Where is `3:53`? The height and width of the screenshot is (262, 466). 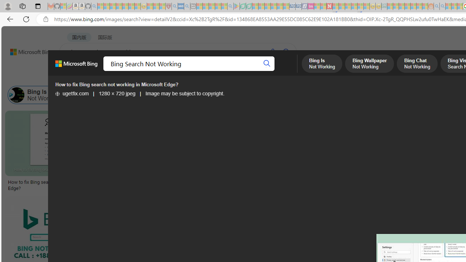 3:53 is located at coordinates (109, 203).